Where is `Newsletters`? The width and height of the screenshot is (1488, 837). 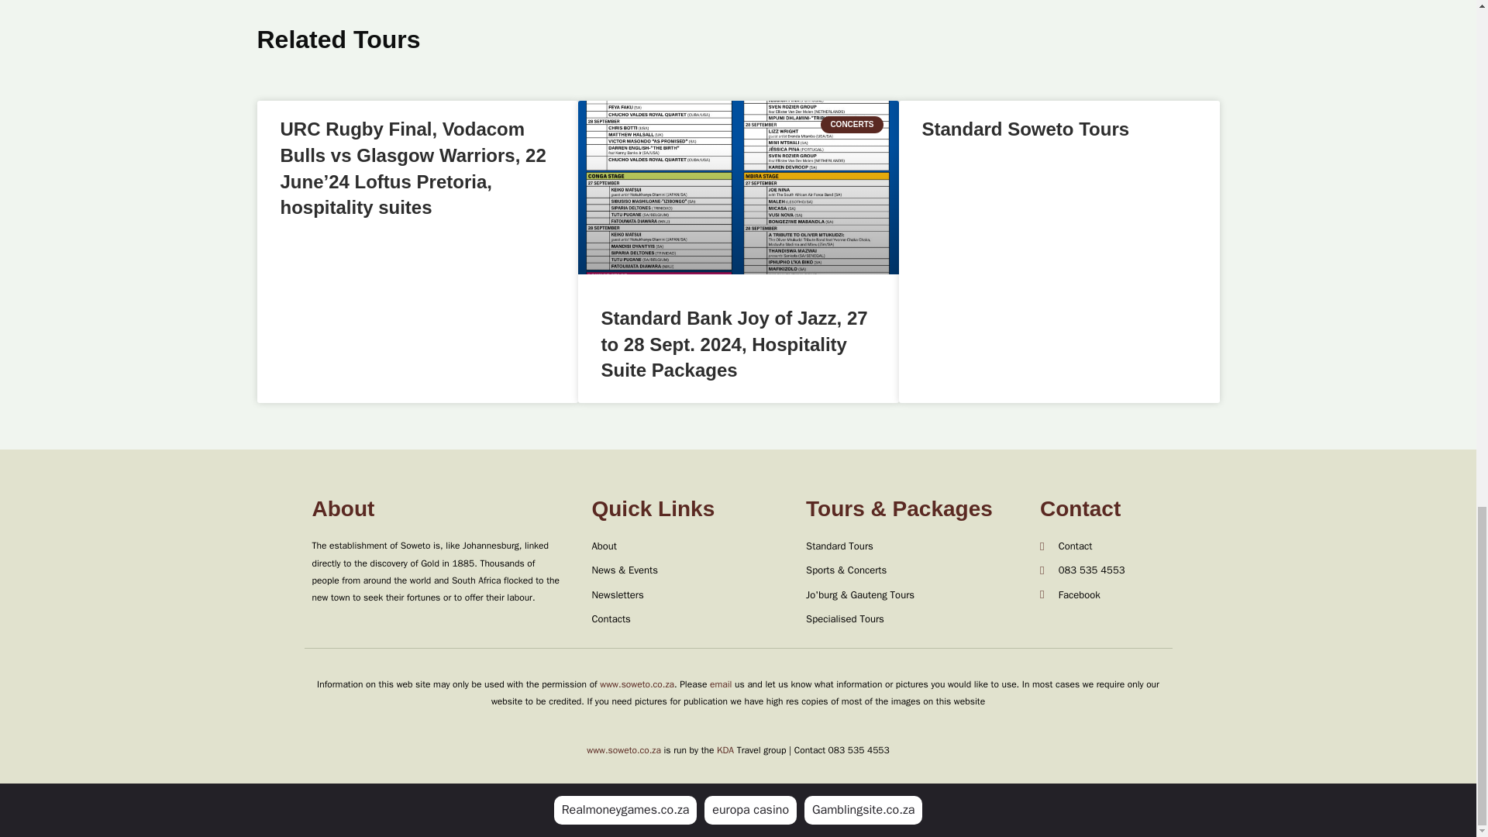
Newsletters is located at coordinates (690, 595).